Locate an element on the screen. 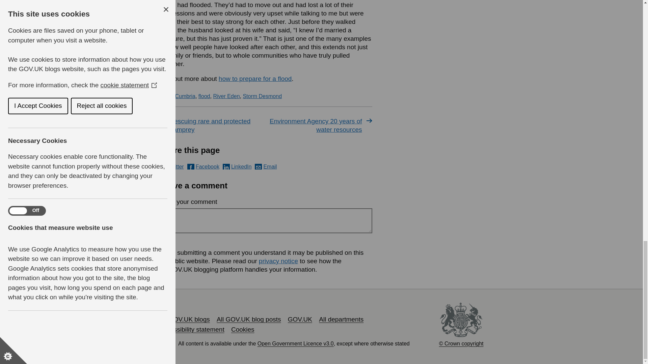  Environment Agency 20 years of water resources is located at coordinates (320, 125).